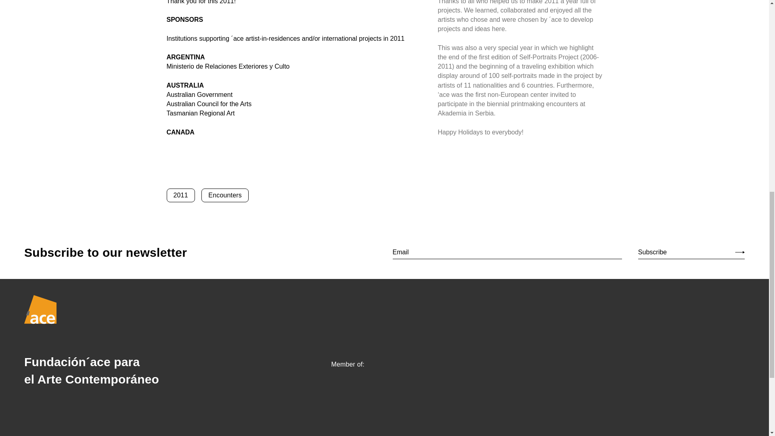 This screenshot has height=436, width=775. What do you see at coordinates (180, 195) in the screenshot?
I see `2011` at bounding box center [180, 195].